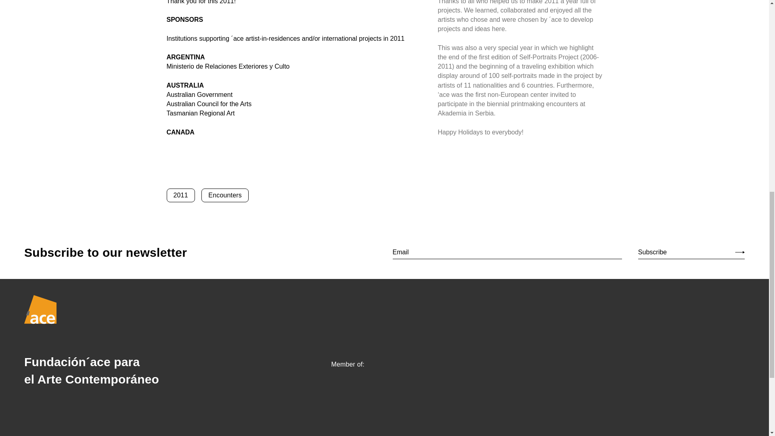 This screenshot has height=436, width=775. What do you see at coordinates (180, 195) in the screenshot?
I see `2011` at bounding box center [180, 195].